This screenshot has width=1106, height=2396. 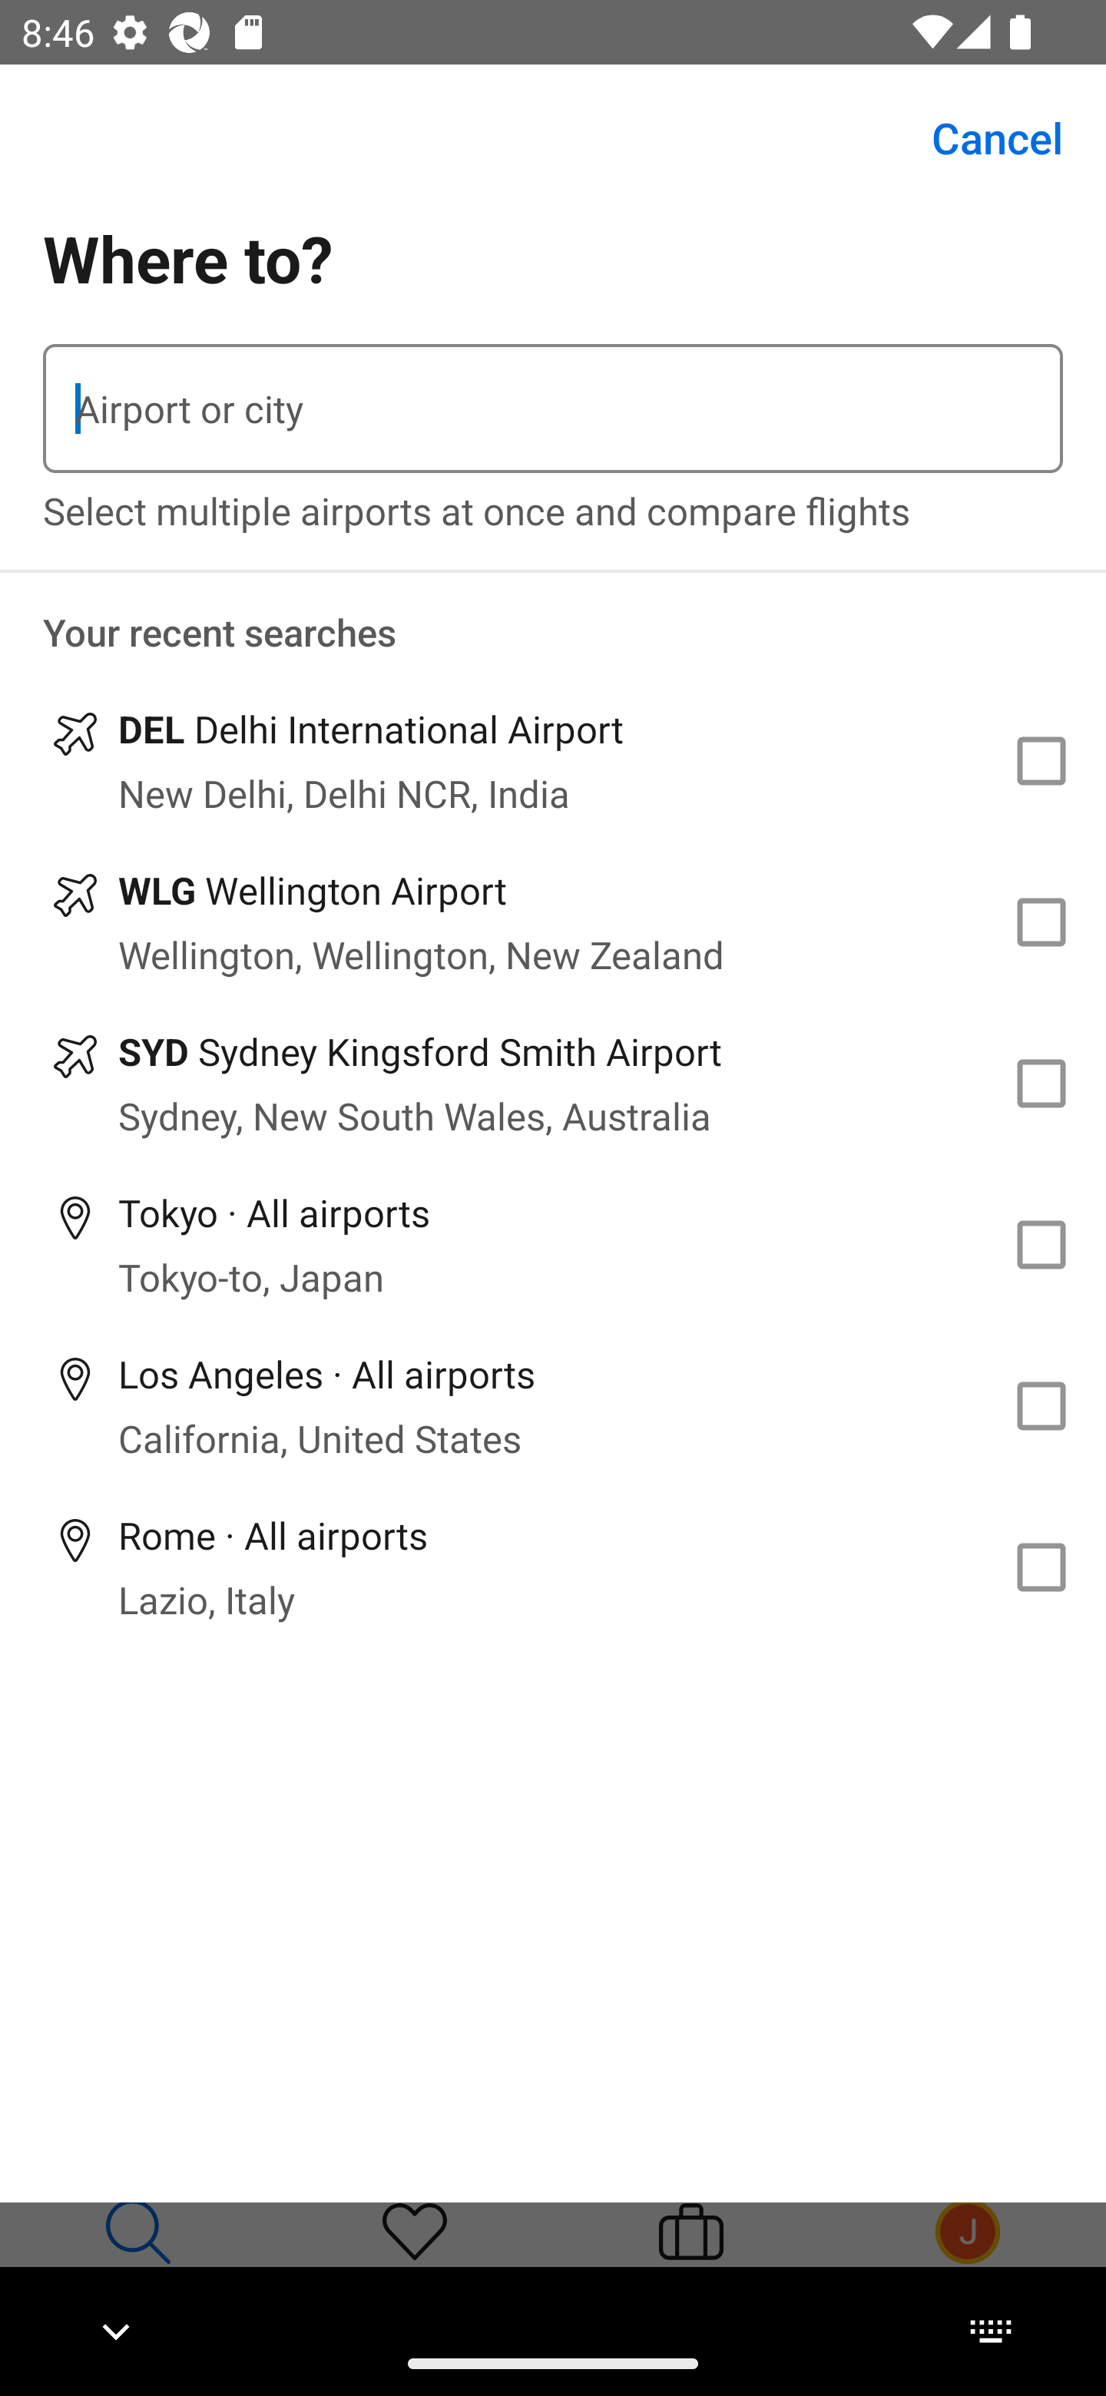 I want to click on Tokyo · All airports Tokyo-to, Japan, so click(x=553, y=1244).